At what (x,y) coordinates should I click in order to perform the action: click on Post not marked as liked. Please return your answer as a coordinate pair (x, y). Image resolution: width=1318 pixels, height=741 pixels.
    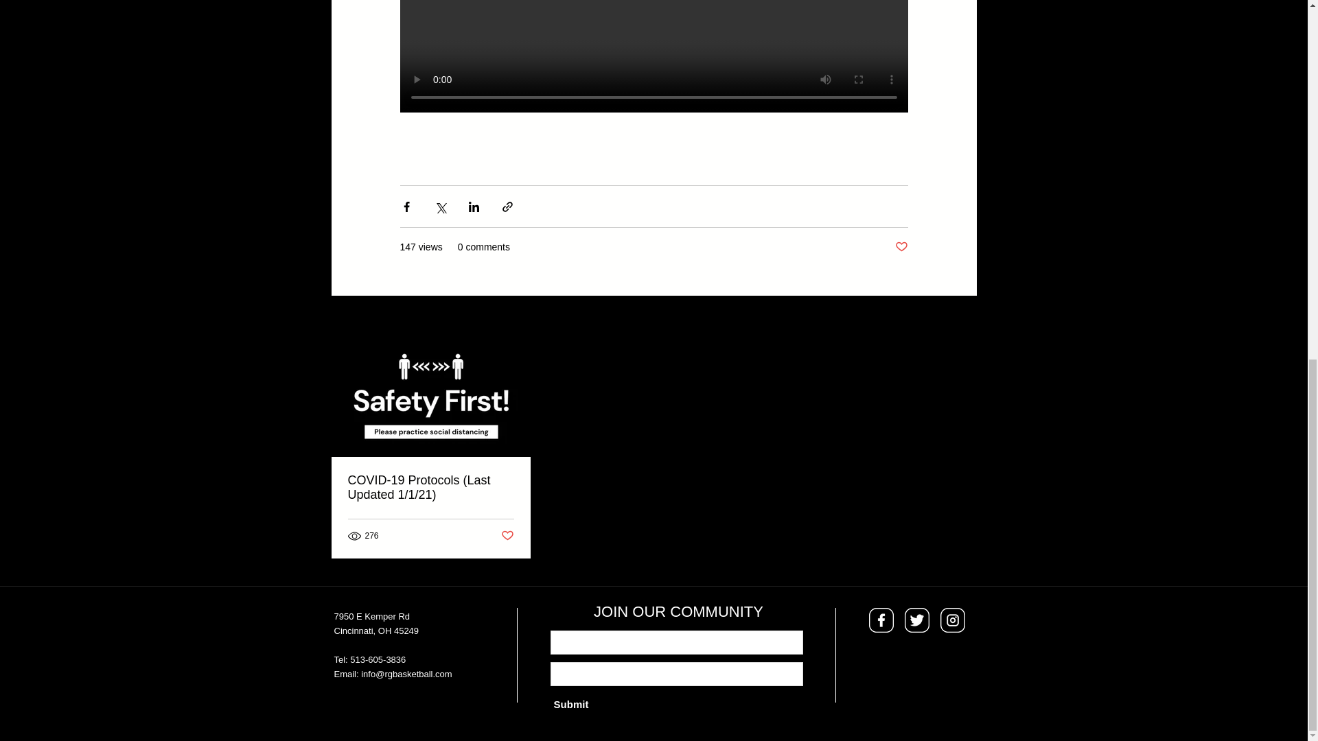
    Looking at the image, I should click on (901, 247).